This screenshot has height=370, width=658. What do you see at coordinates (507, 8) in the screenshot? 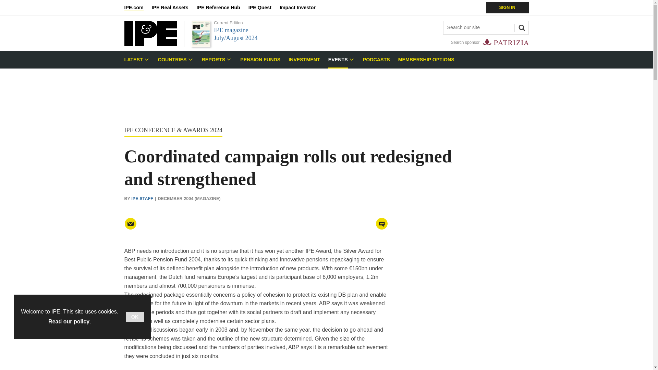
I see `SIGN IN` at bounding box center [507, 8].